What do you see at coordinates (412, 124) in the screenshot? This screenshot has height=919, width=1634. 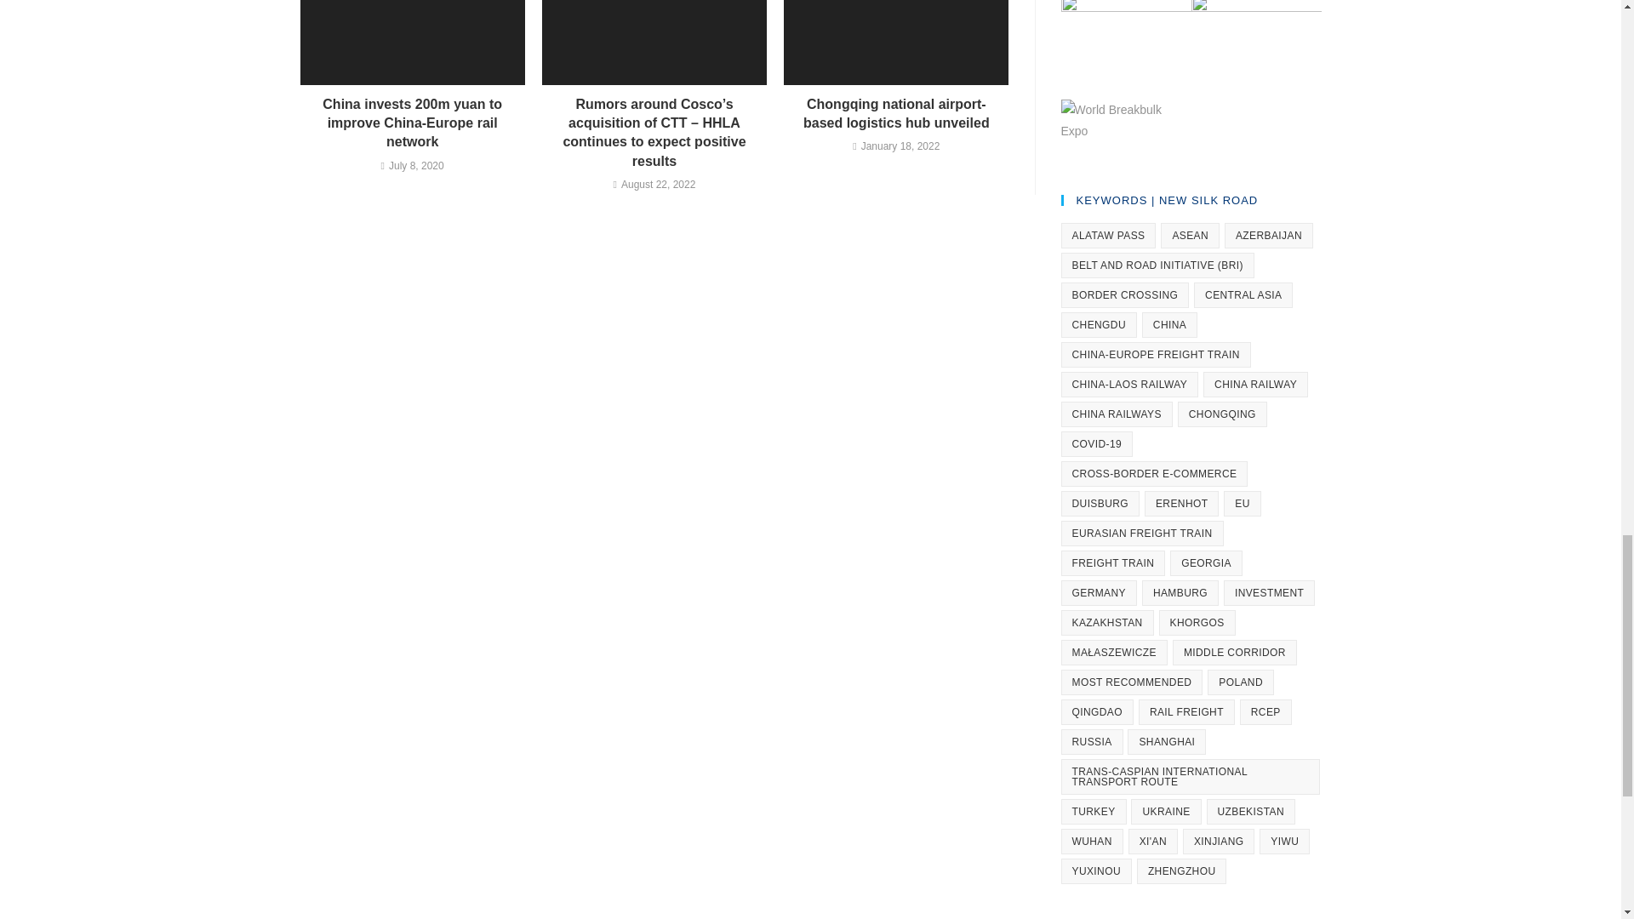 I see `China invests 200m yuan to improve China-Europe rail network` at bounding box center [412, 124].